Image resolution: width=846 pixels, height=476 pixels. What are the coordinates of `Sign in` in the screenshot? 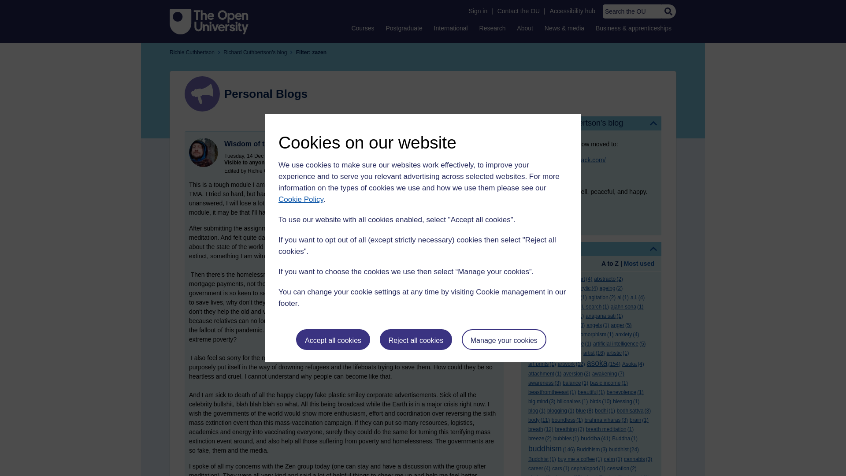 It's located at (478, 11).